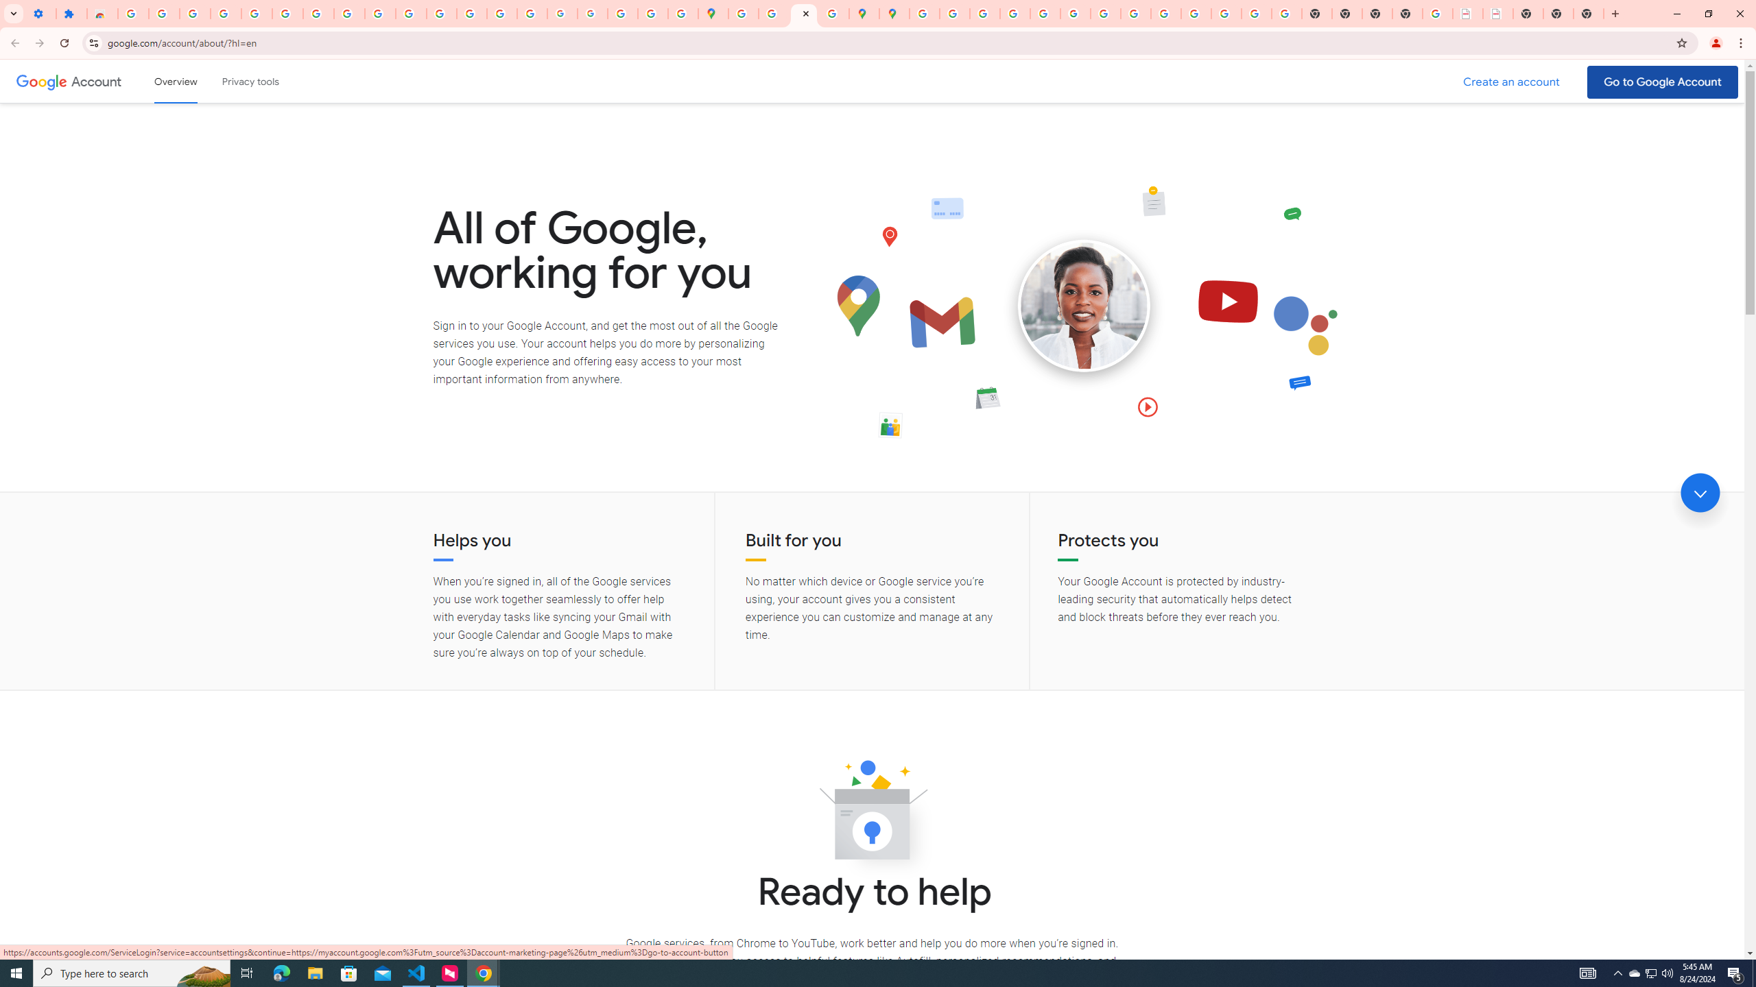  Describe the element at coordinates (71, 14) in the screenshot. I see `Extensions` at that location.